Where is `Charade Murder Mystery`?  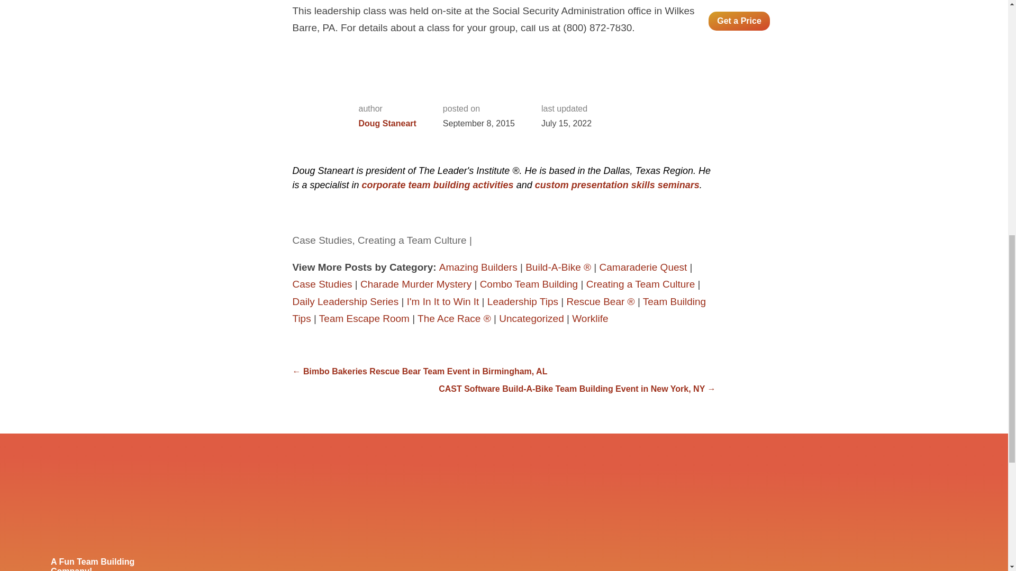
Charade Murder Mystery is located at coordinates (416, 284).